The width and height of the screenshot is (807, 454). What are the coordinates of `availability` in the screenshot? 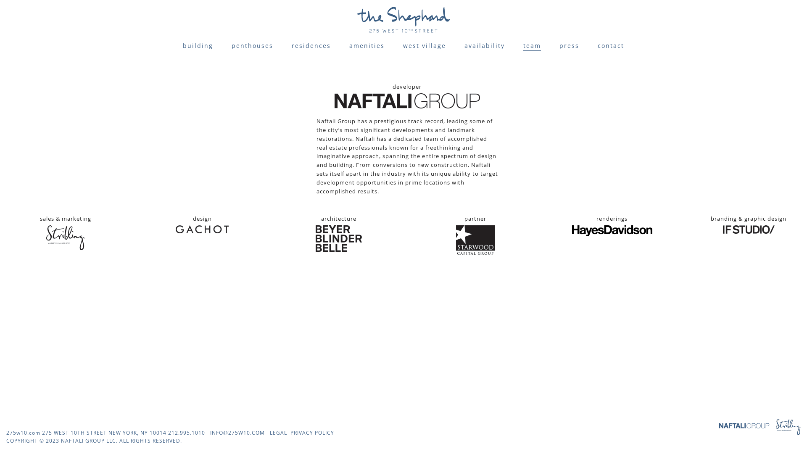 It's located at (485, 45).